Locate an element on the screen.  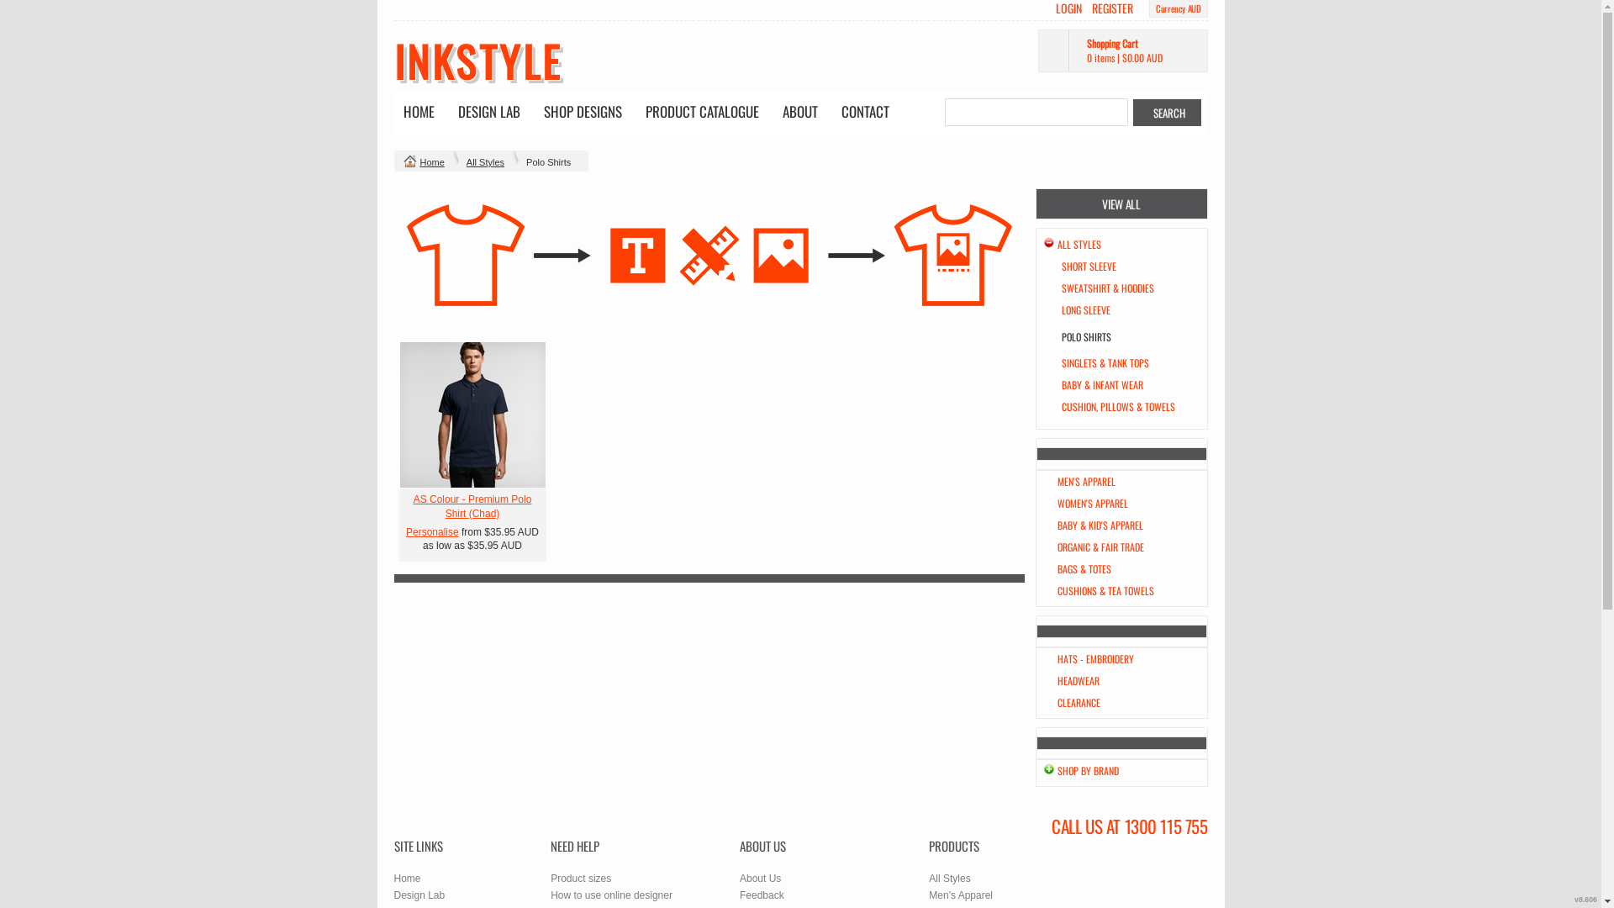
Home is located at coordinates (407, 879).